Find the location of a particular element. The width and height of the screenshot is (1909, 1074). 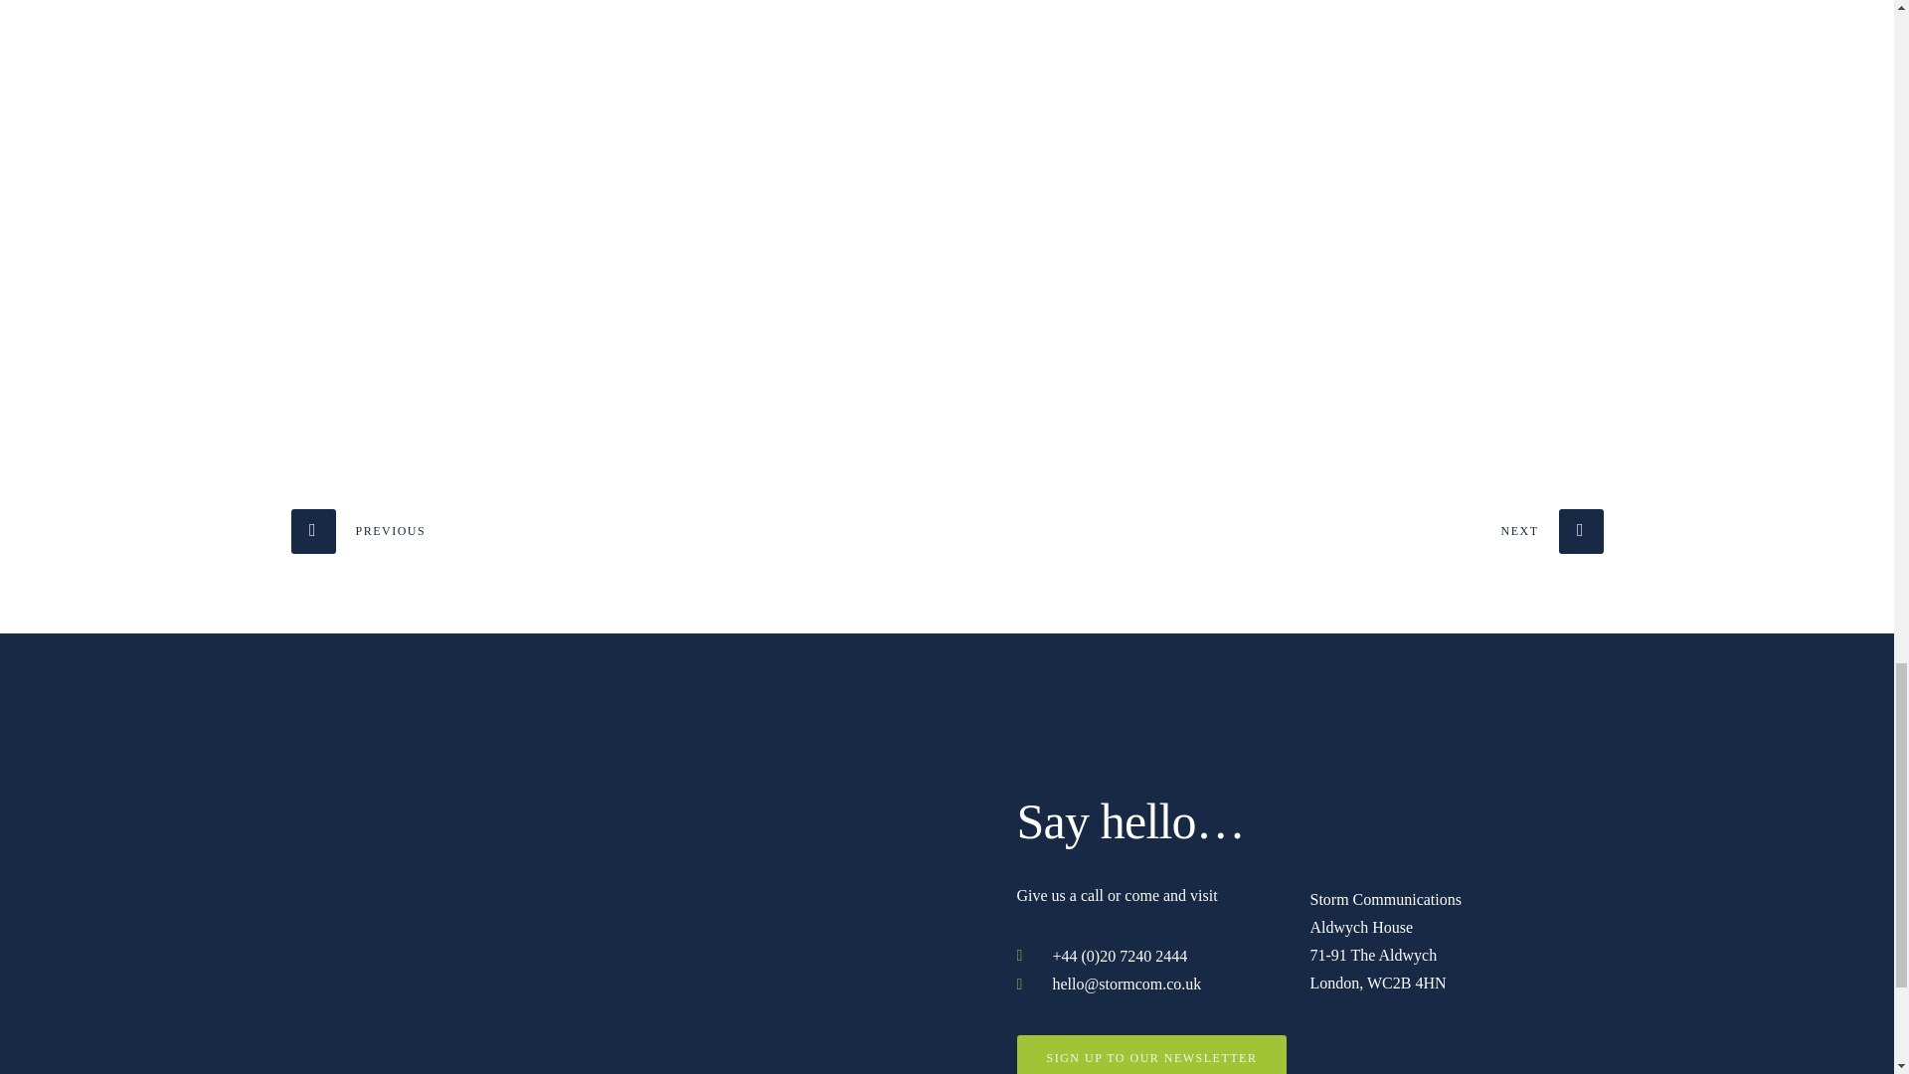

drinks-from-the-dram-2 is located at coordinates (1391, 217).